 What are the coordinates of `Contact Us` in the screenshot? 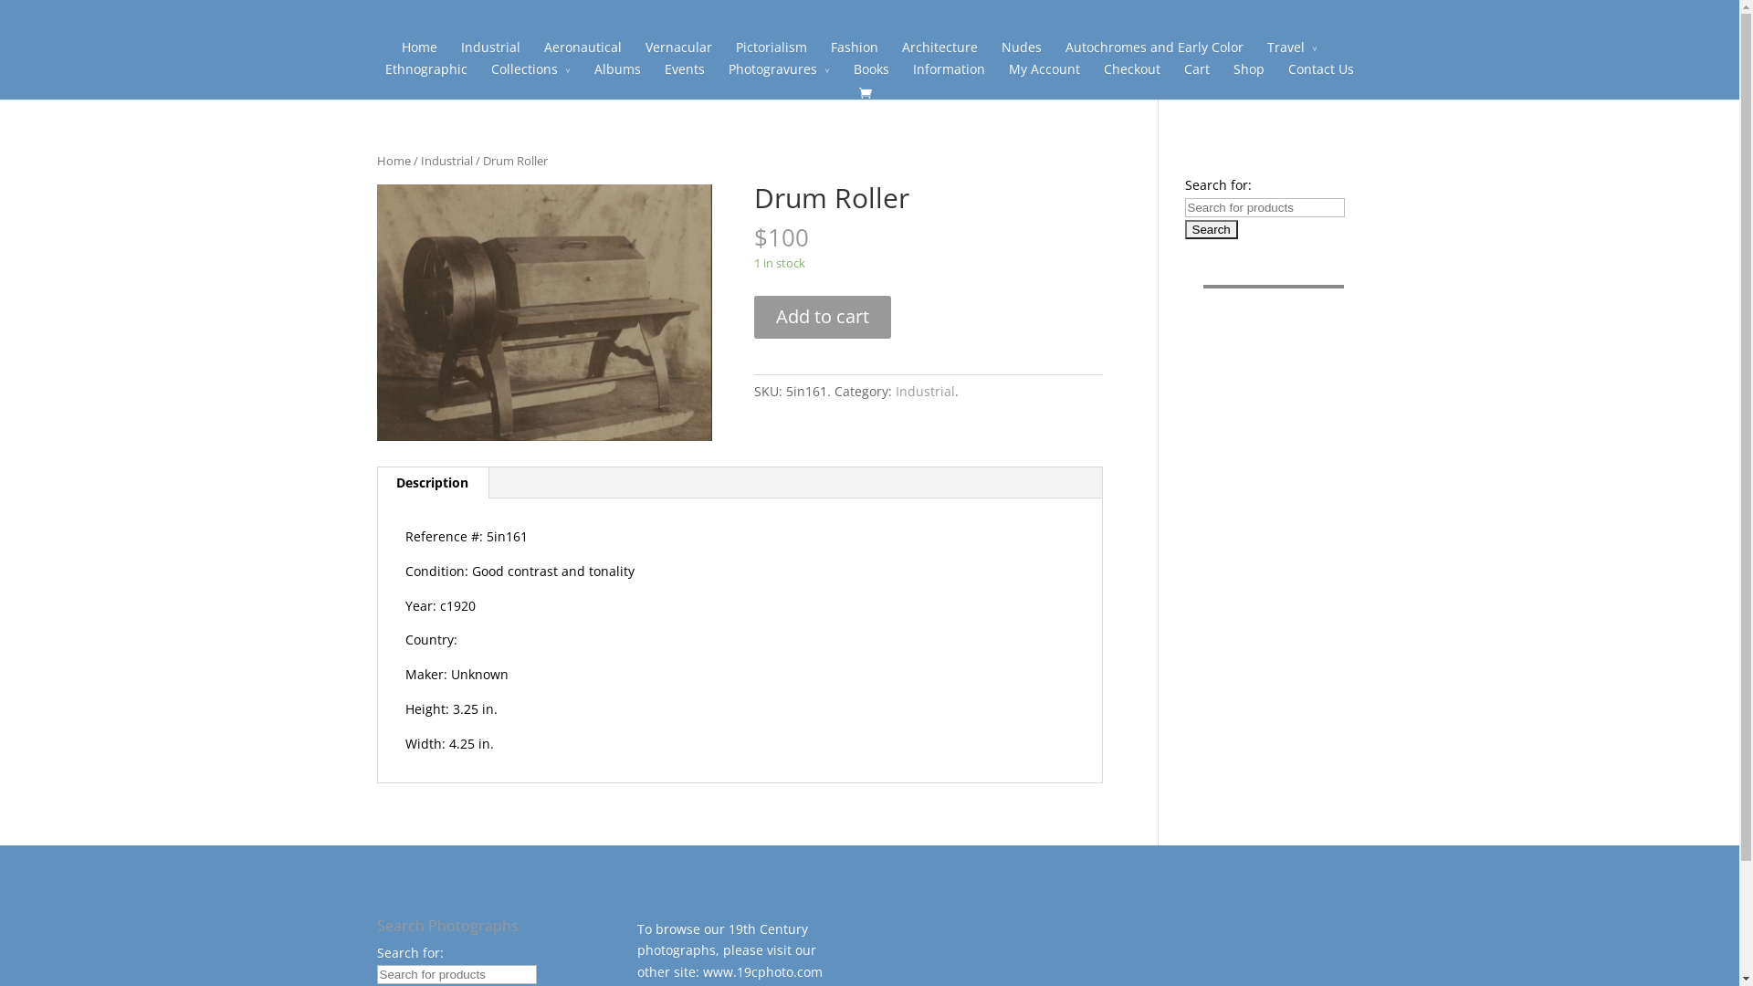 It's located at (1321, 76).